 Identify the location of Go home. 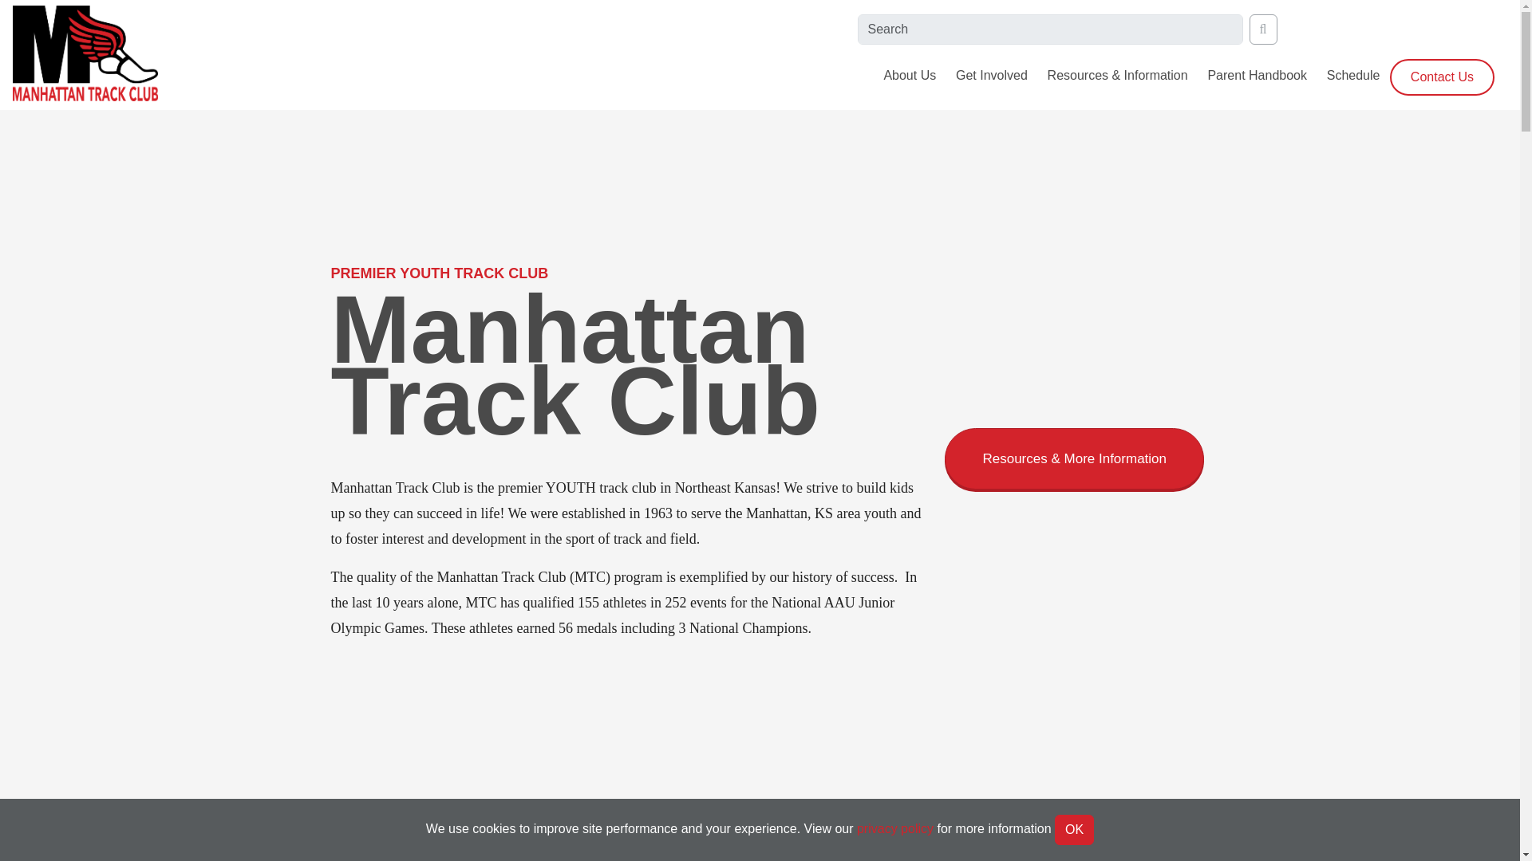
(85, 74).